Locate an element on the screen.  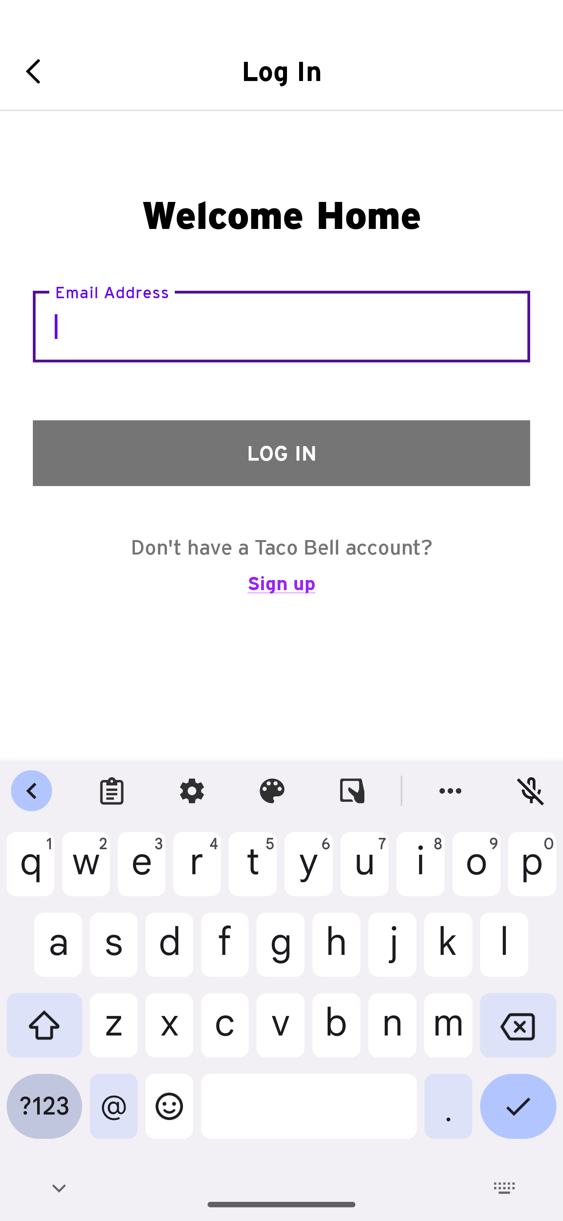
Sign up is located at coordinates (281, 590).